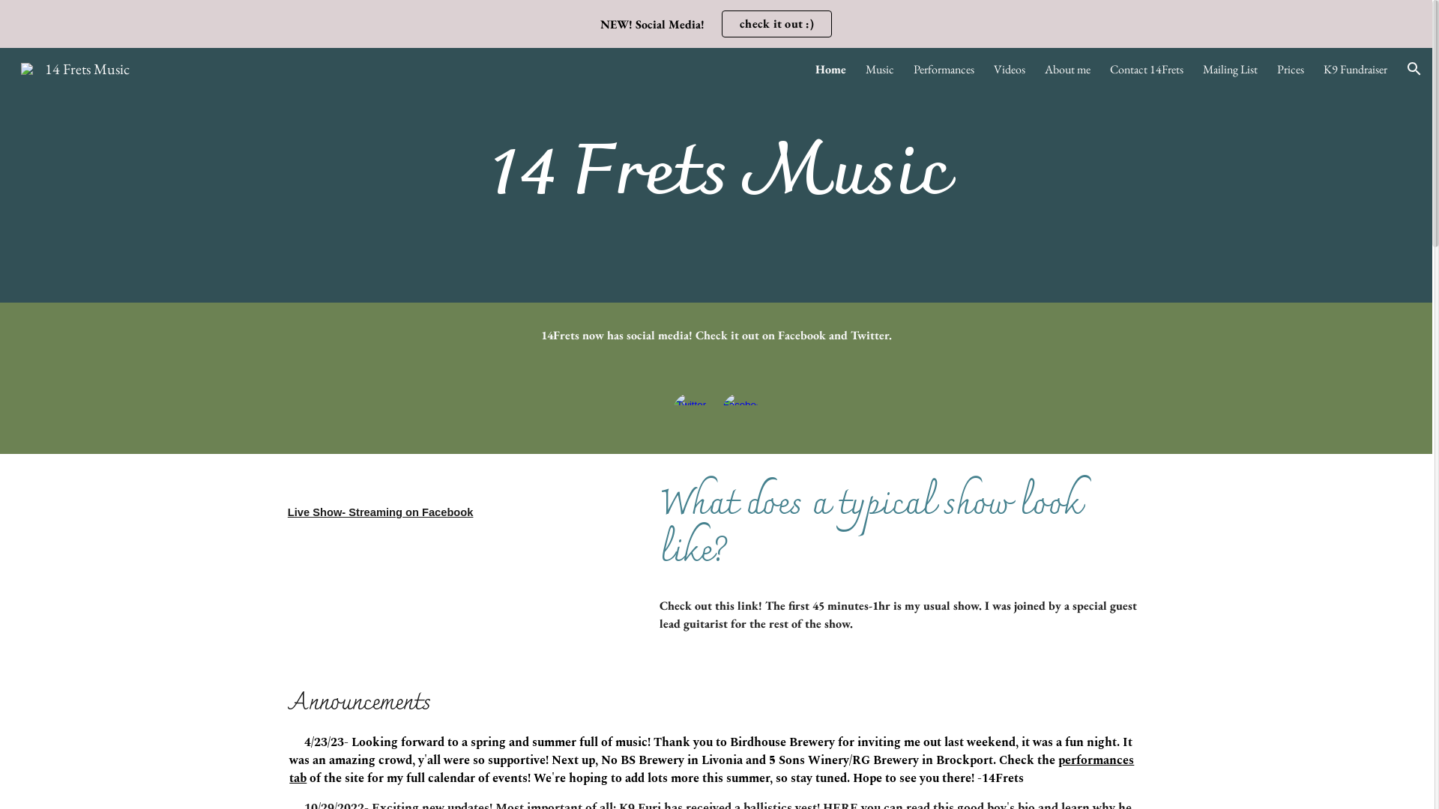 The image size is (1439, 809). I want to click on Videos, so click(1010, 69).